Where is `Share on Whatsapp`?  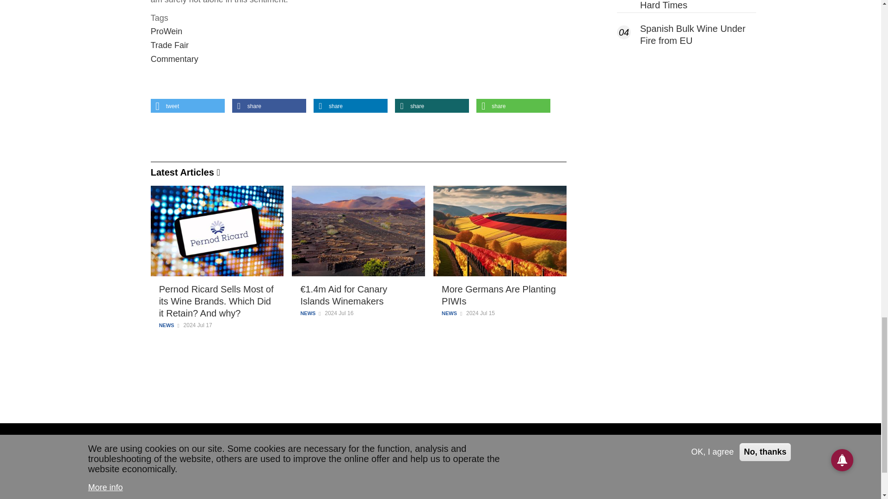
Share on Whatsapp is located at coordinates (513, 105).